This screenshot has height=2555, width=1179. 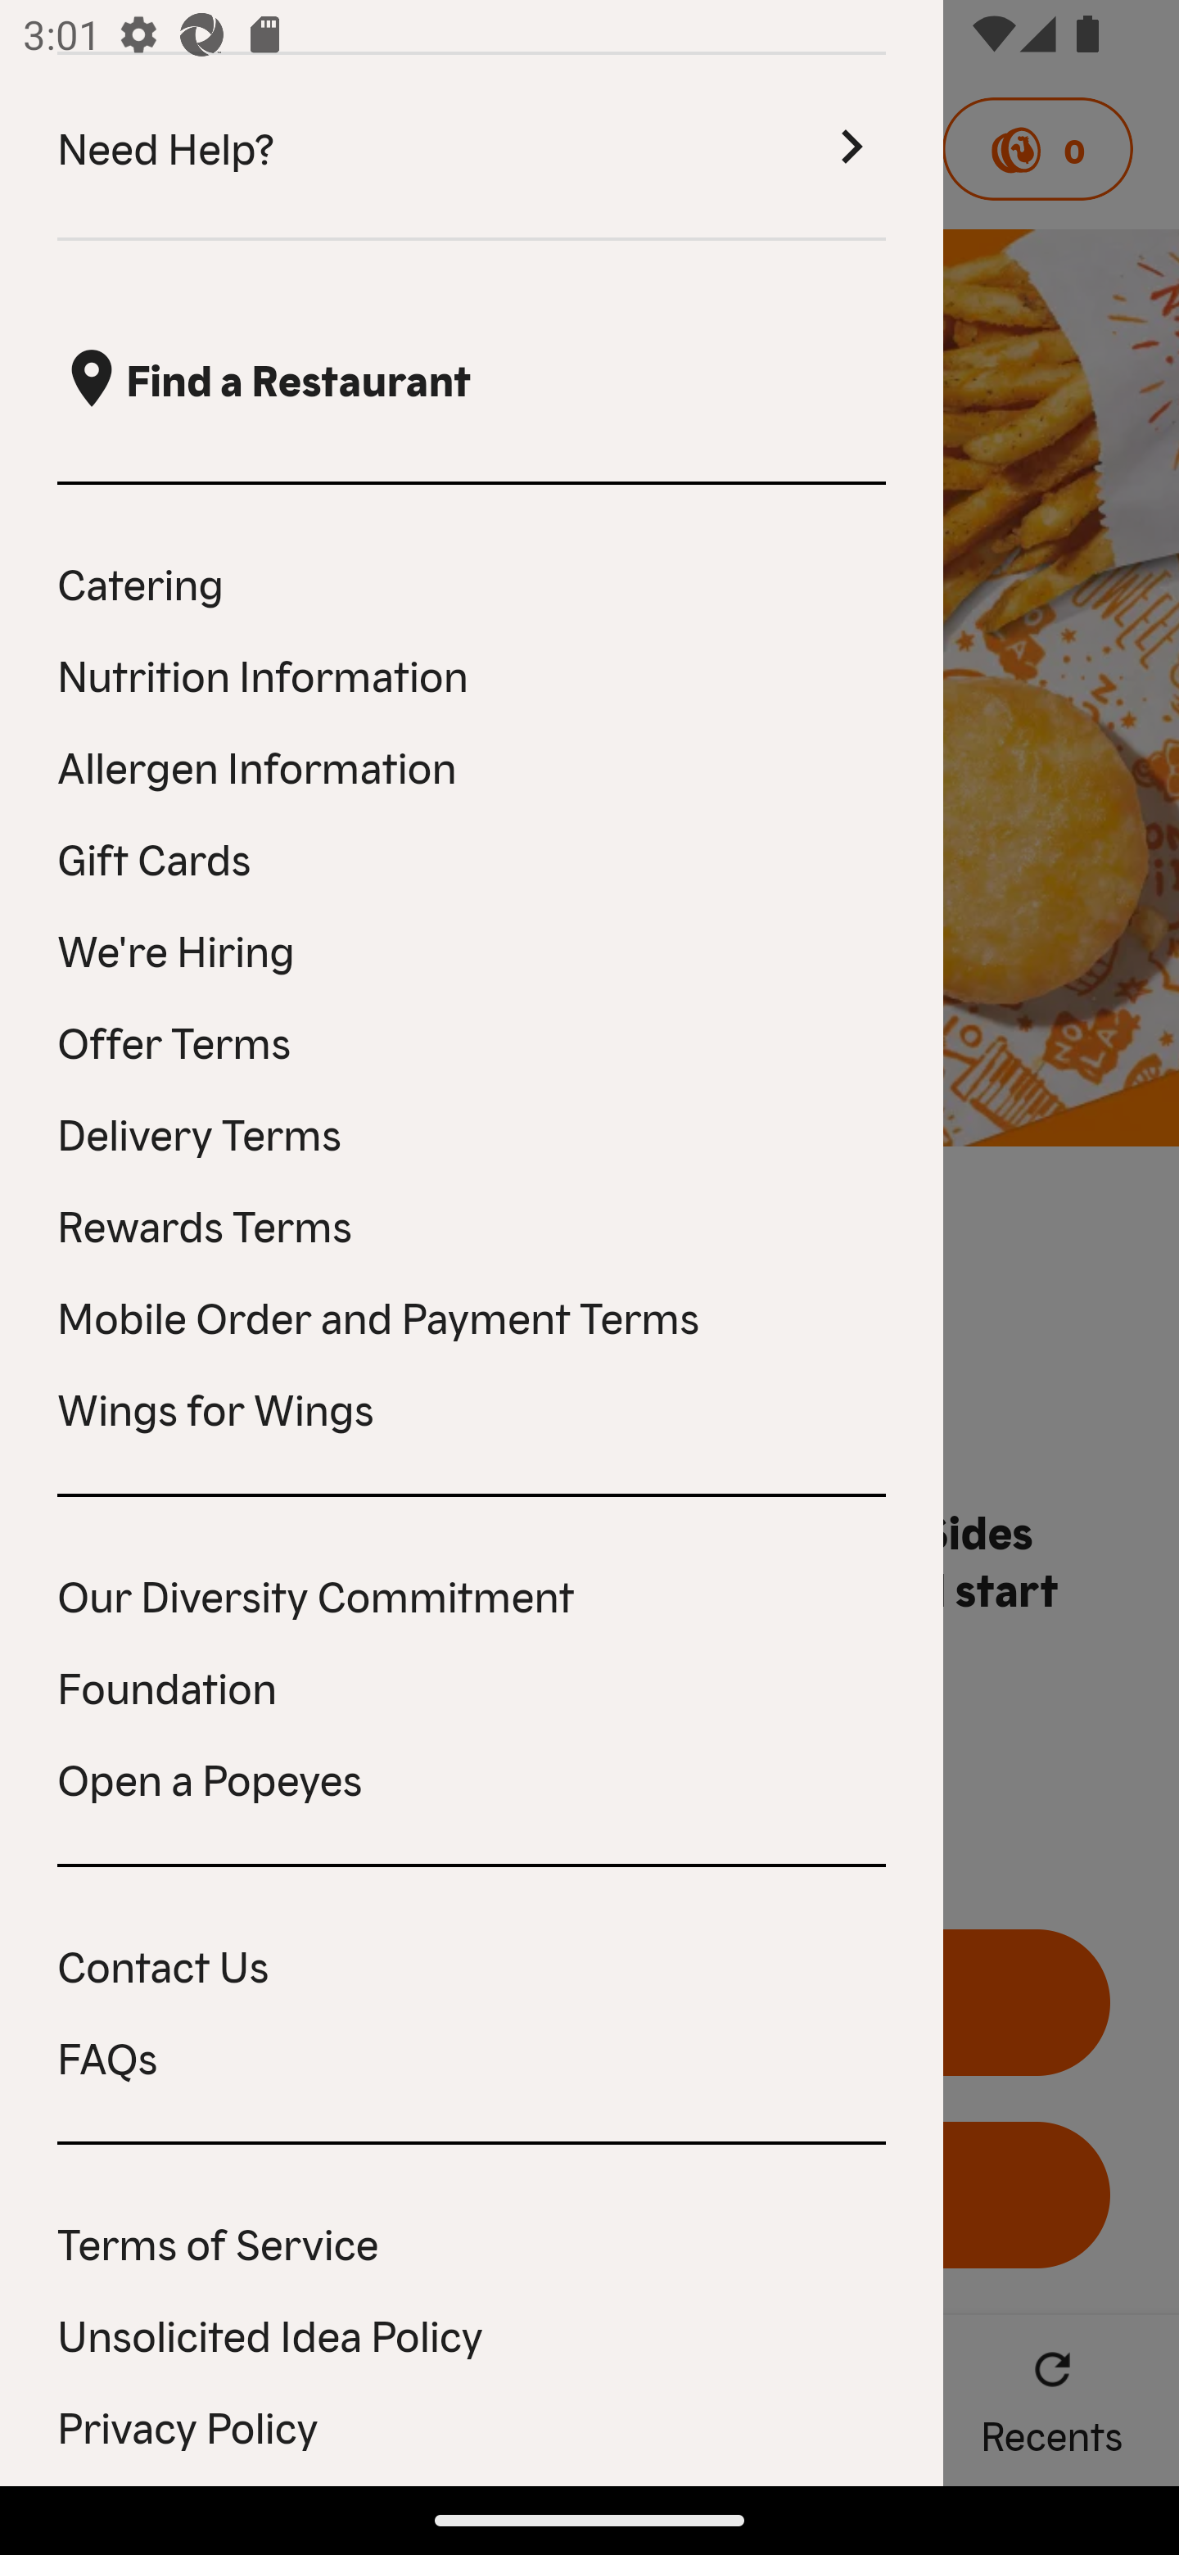 I want to click on Open a Popeyes, so click(x=472, y=1778).